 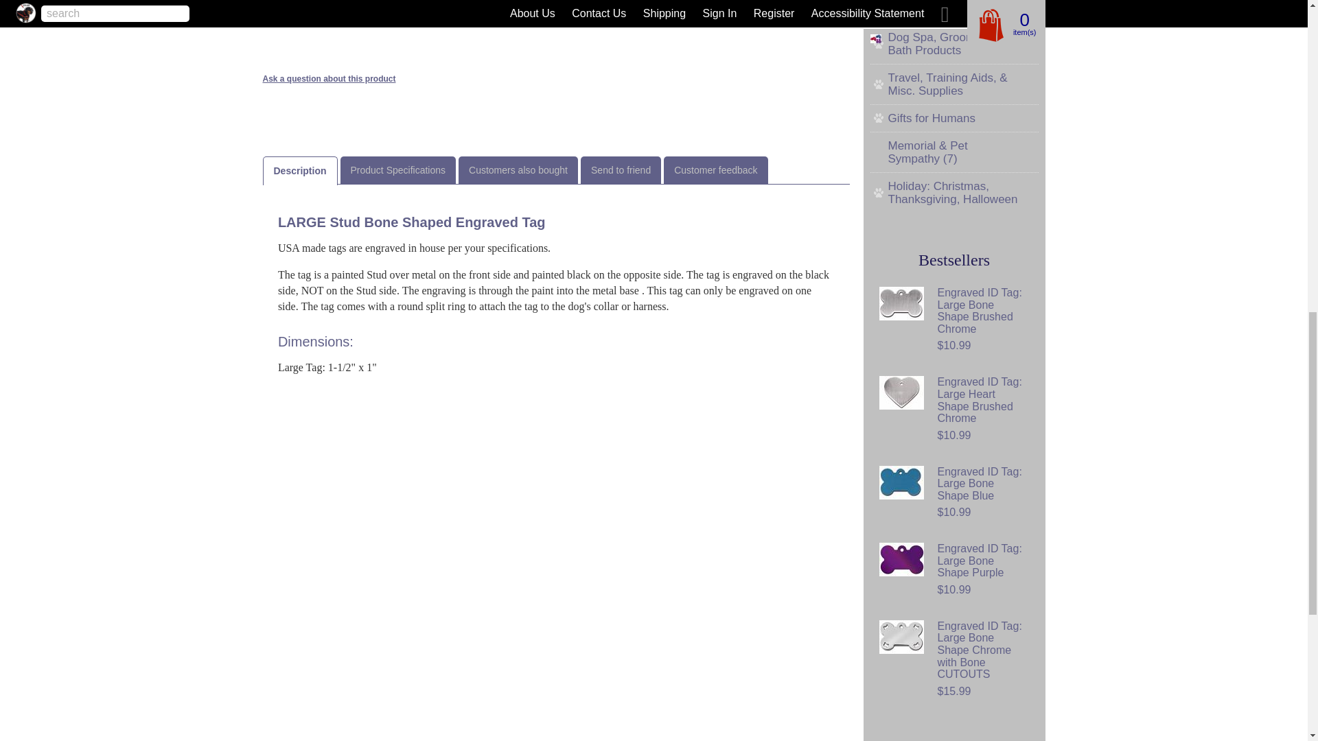 What do you see at coordinates (901, 392) in the screenshot?
I see `Engraved ID Tag:  Large Heart Shape Brushed Chrome` at bounding box center [901, 392].